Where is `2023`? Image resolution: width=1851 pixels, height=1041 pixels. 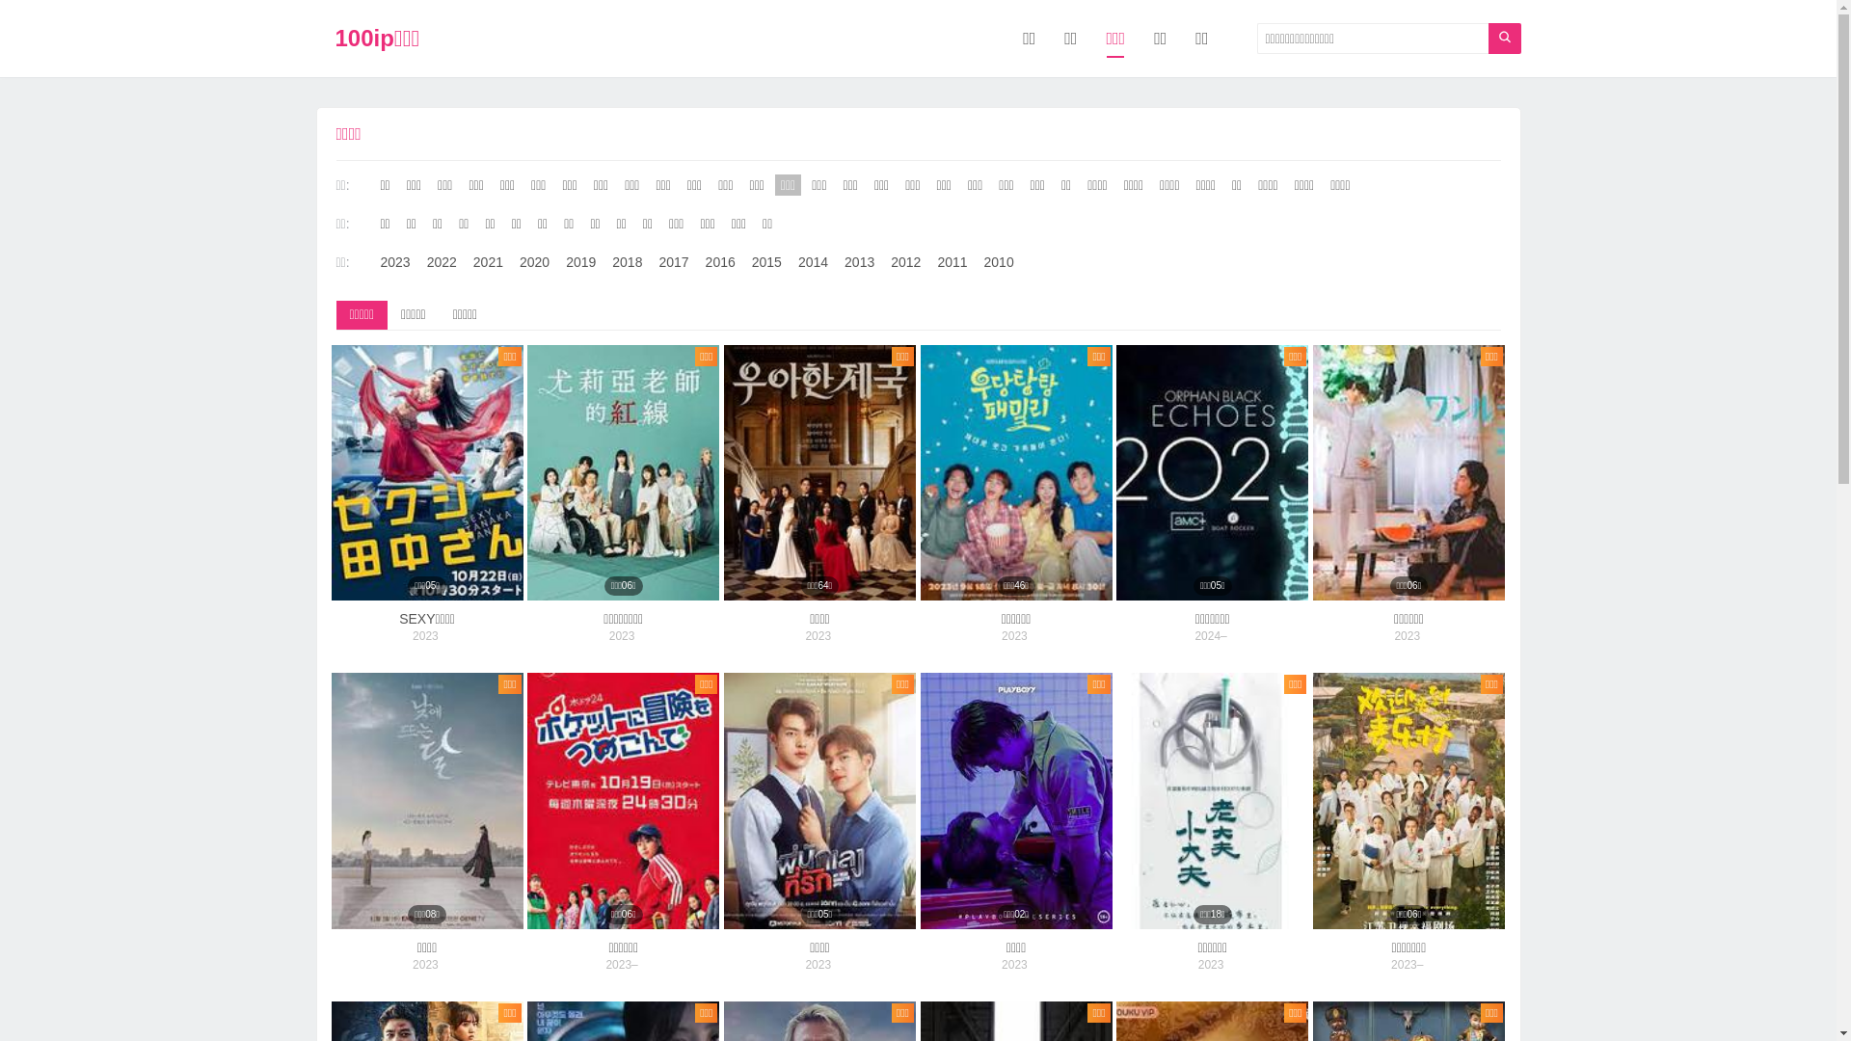
2023 is located at coordinates (426, 636).